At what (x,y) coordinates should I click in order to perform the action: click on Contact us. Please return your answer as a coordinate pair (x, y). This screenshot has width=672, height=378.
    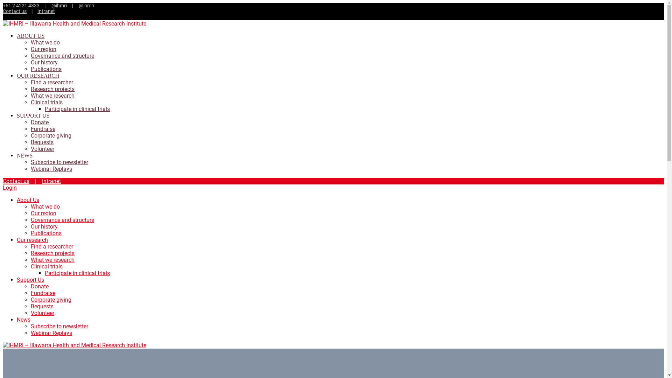
    Looking at the image, I should click on (16, 181).